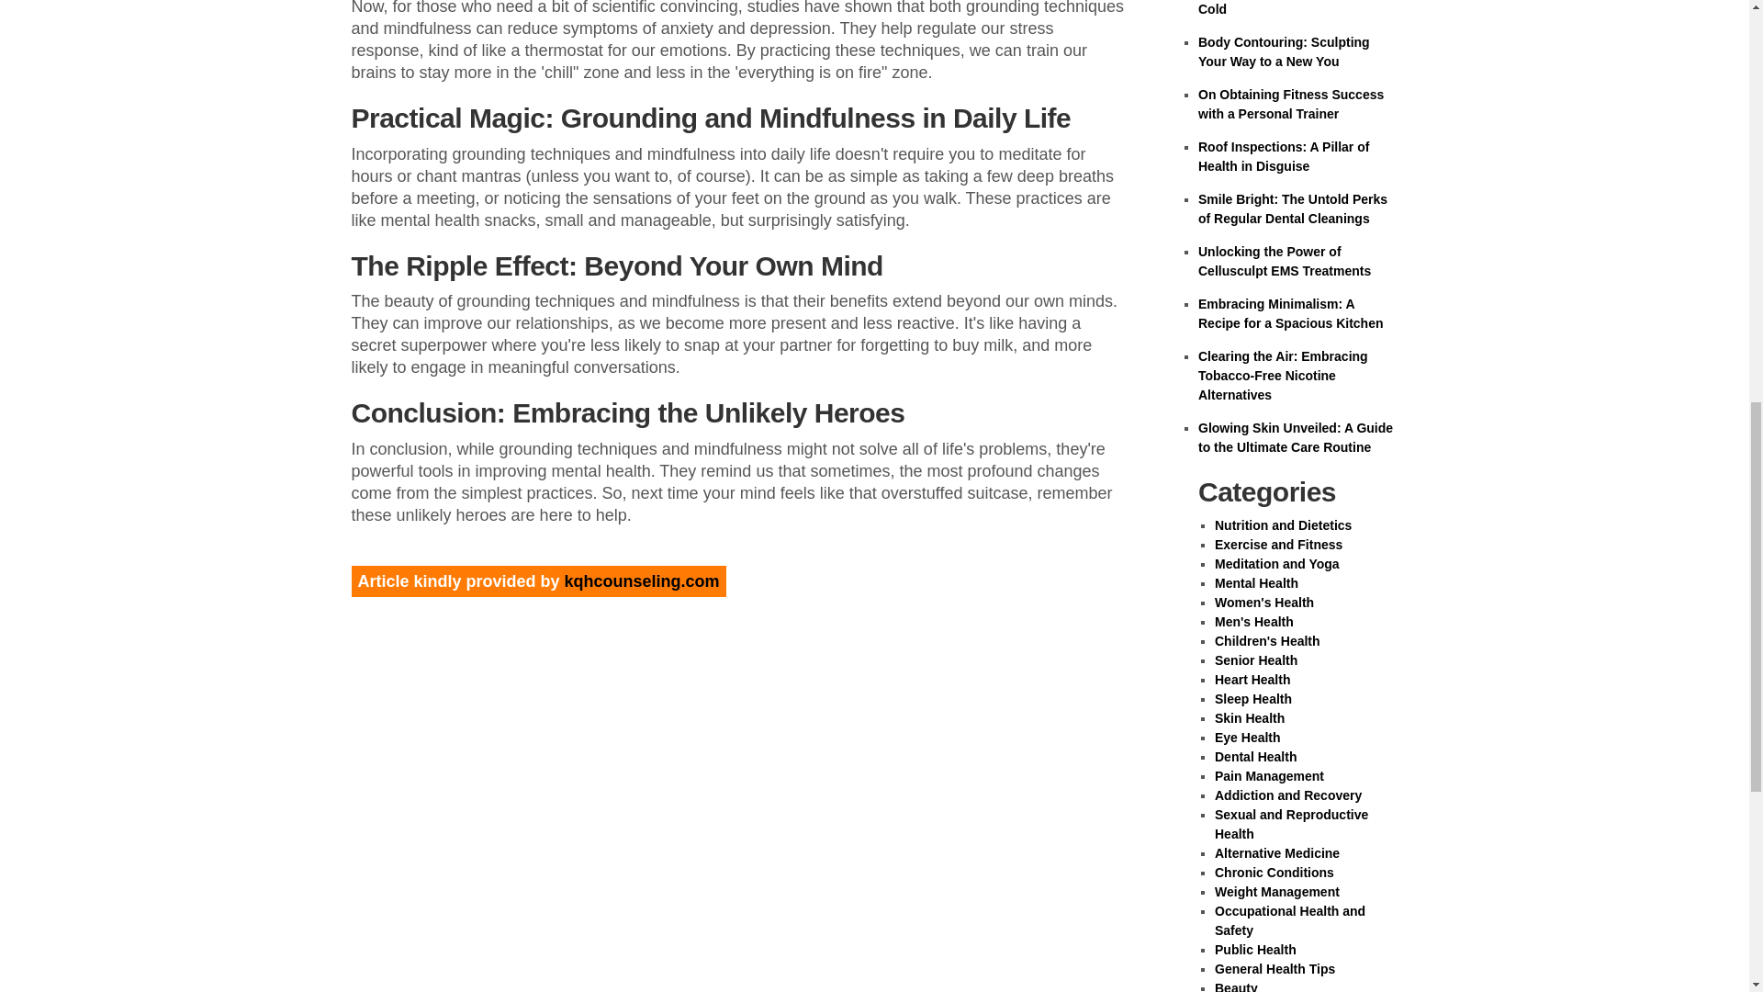 The image size is (1763, 992). I want to click on Mental Health, so click(1256, 582).